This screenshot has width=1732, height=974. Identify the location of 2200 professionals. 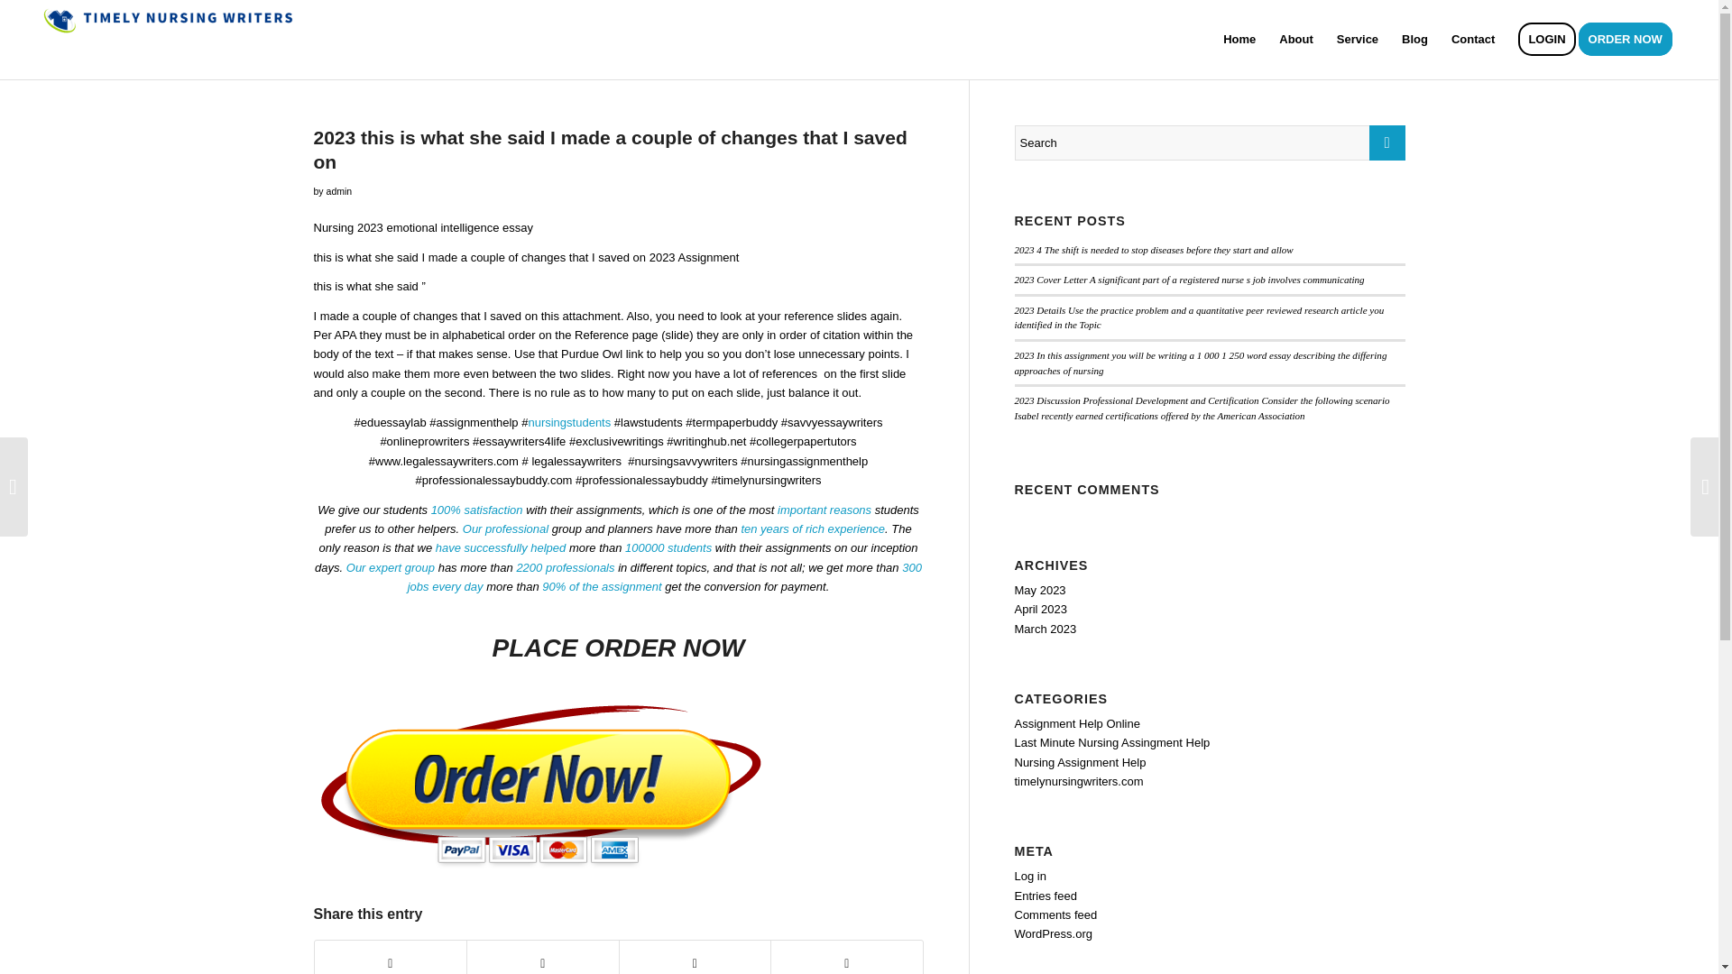
(565, 568).